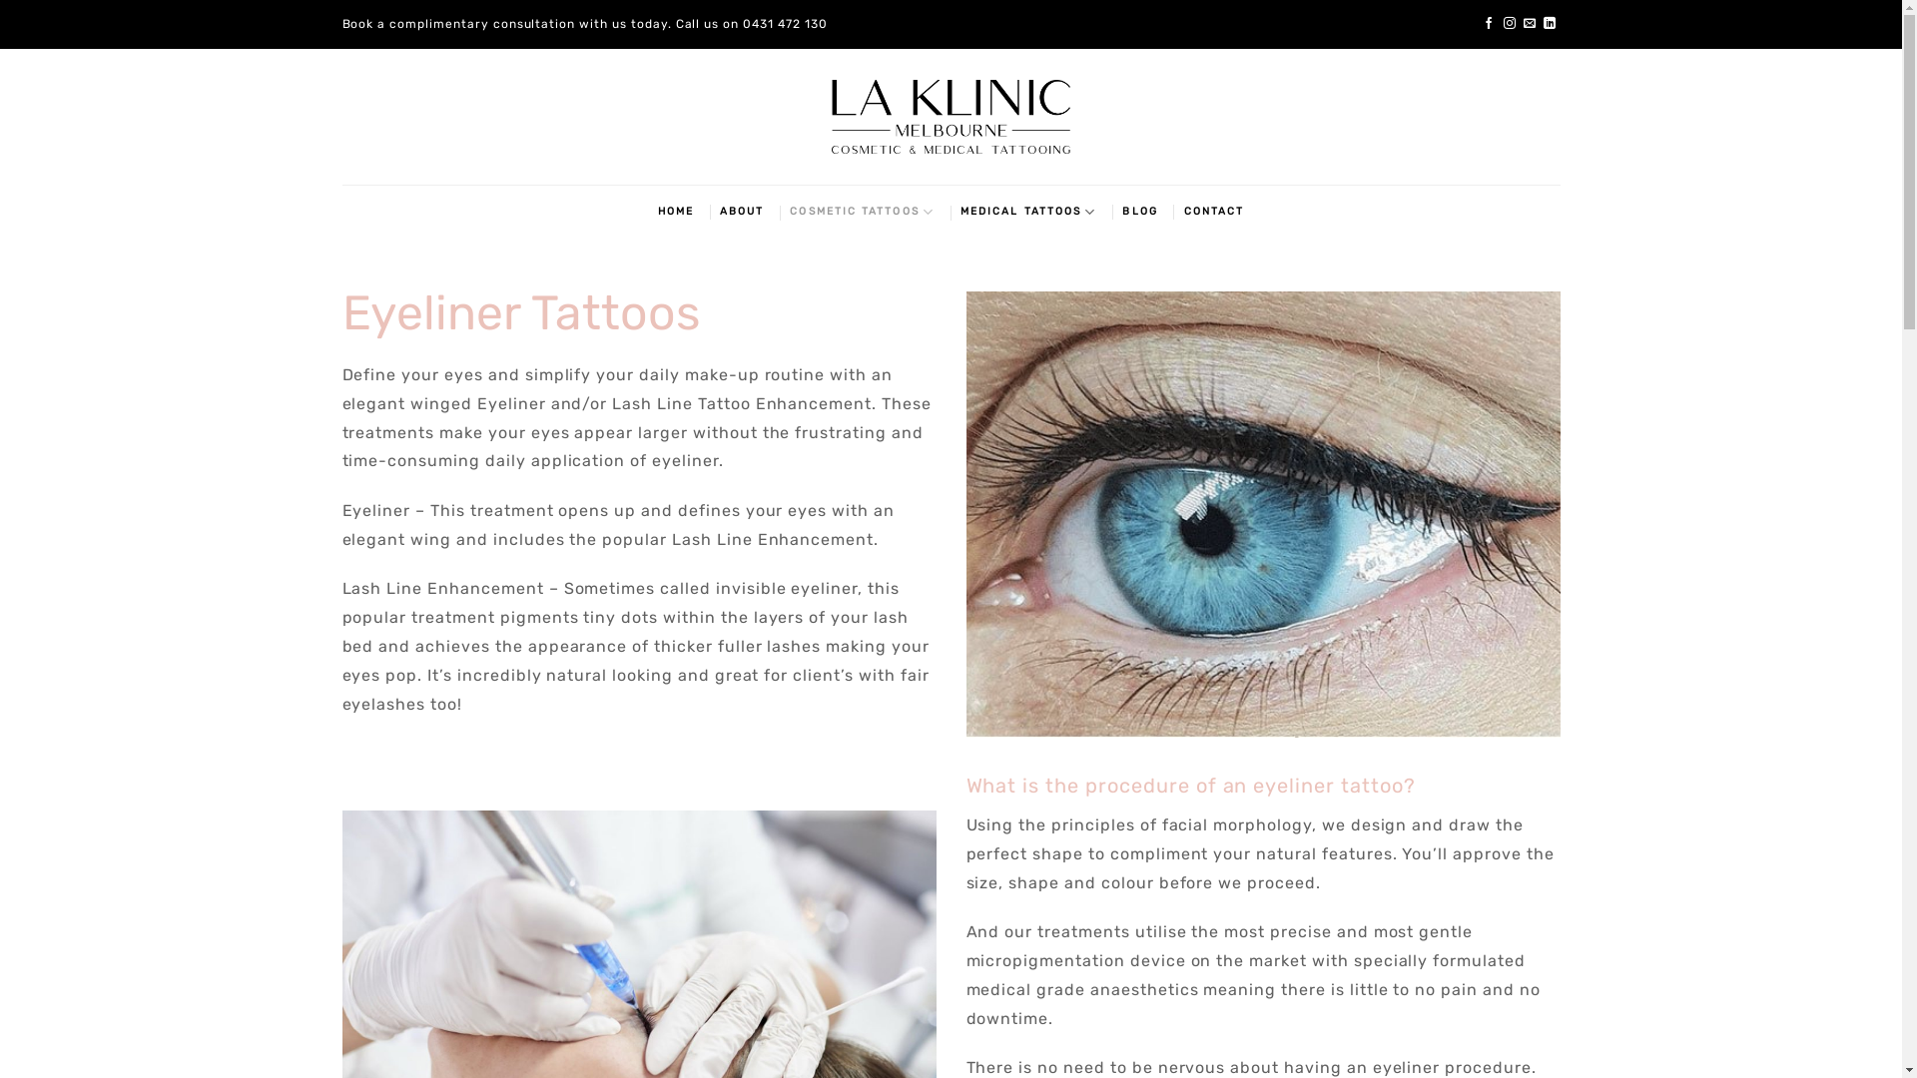 The width and height of the screenshot is (1917, 1078). Describe the element at coordinates (676, 212) in the screenshot. I see `HOME` at that location.